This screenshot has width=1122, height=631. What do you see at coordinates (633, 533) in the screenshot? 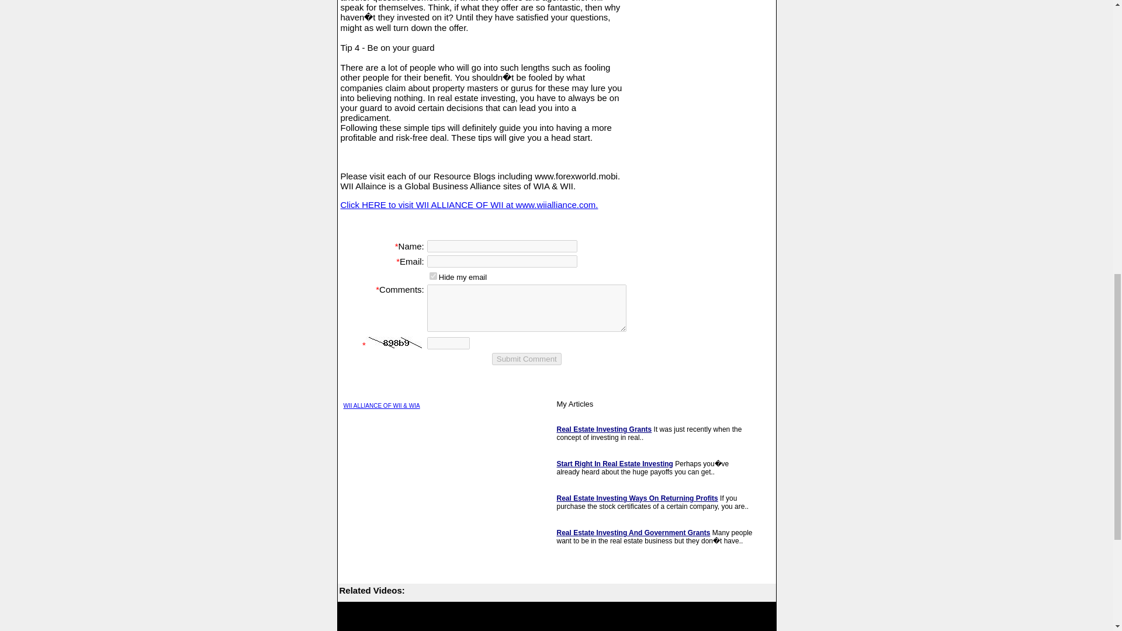
I see `Real Estate Investing And Government Grants` at bounding box center [633, 533].